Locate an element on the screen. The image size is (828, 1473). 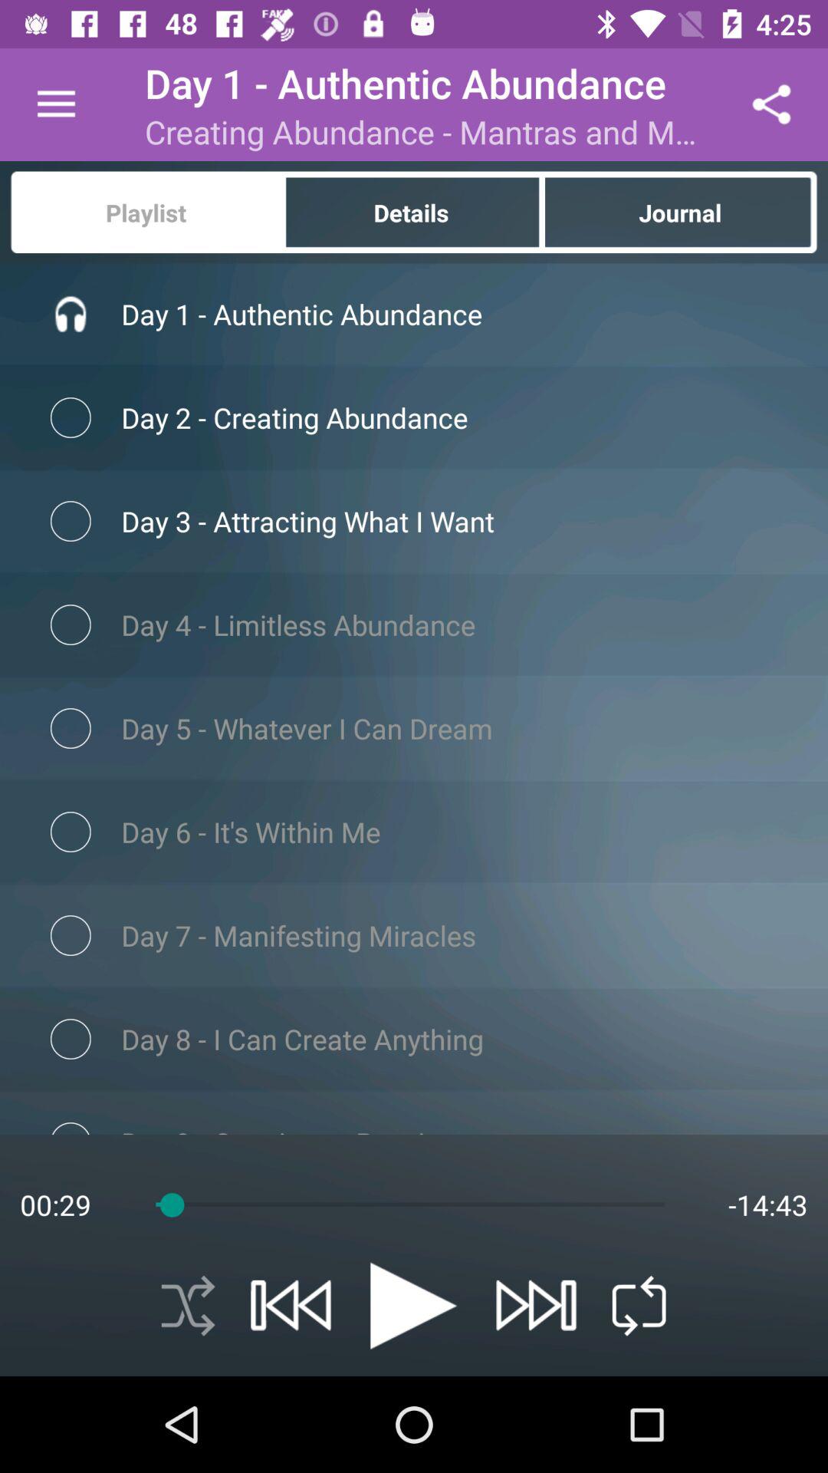
press item to the left of the day 1 authentic is located at coordinates (56, 104).